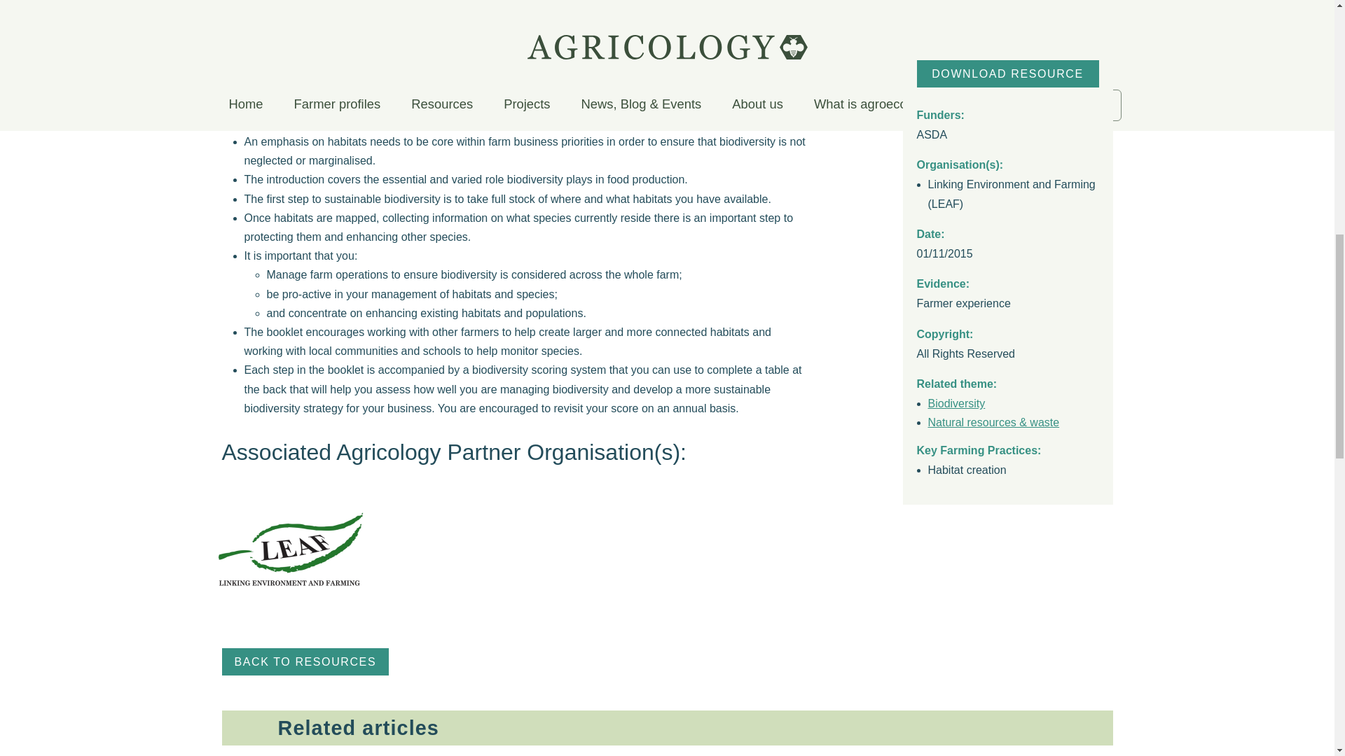 This screenshot has height=756, width=1345. Describe the element at coordinates (956, 235) in the screenshot. I see `Biodiversity` at that location.